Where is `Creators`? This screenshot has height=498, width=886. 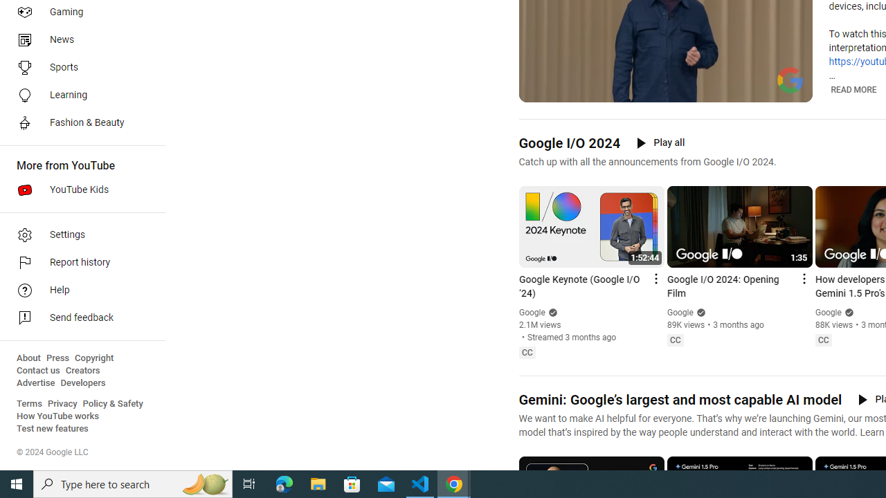 Creators is located at coordinates (82, 371).